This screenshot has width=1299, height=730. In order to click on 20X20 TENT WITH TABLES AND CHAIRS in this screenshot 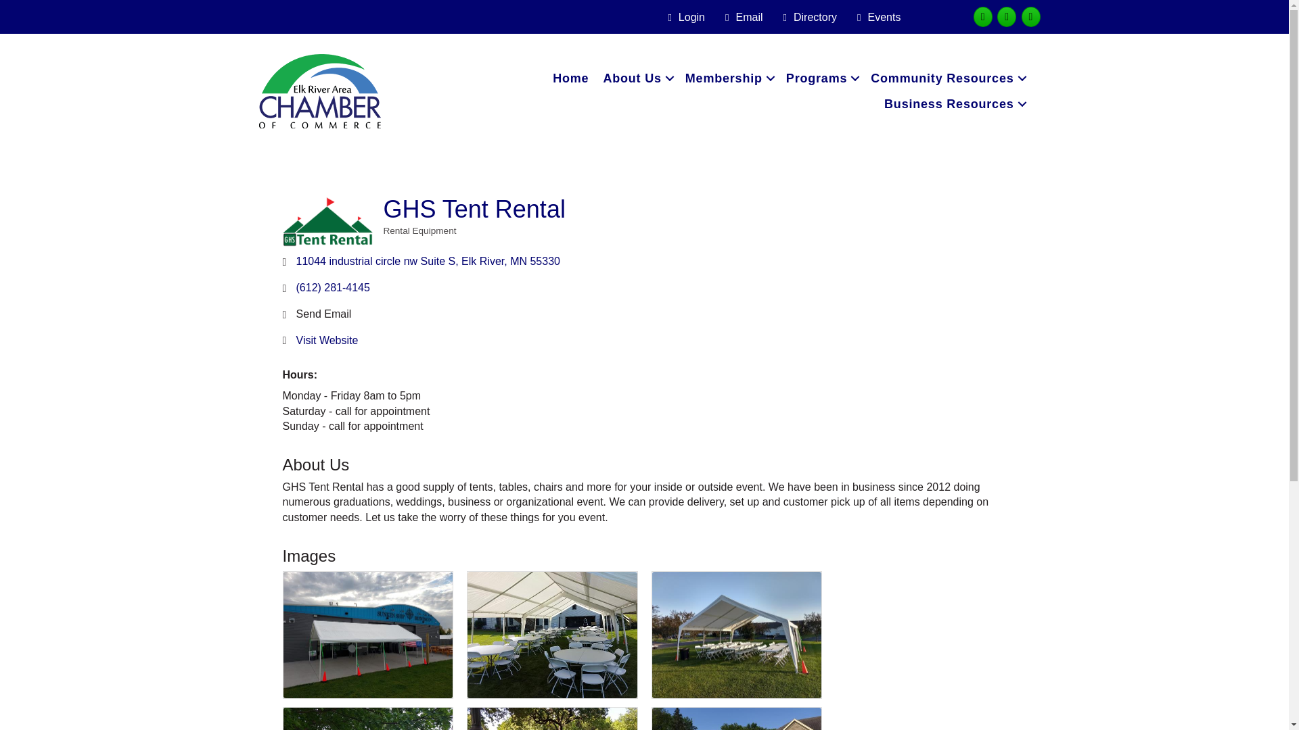, I will do `click(367, 719)`.